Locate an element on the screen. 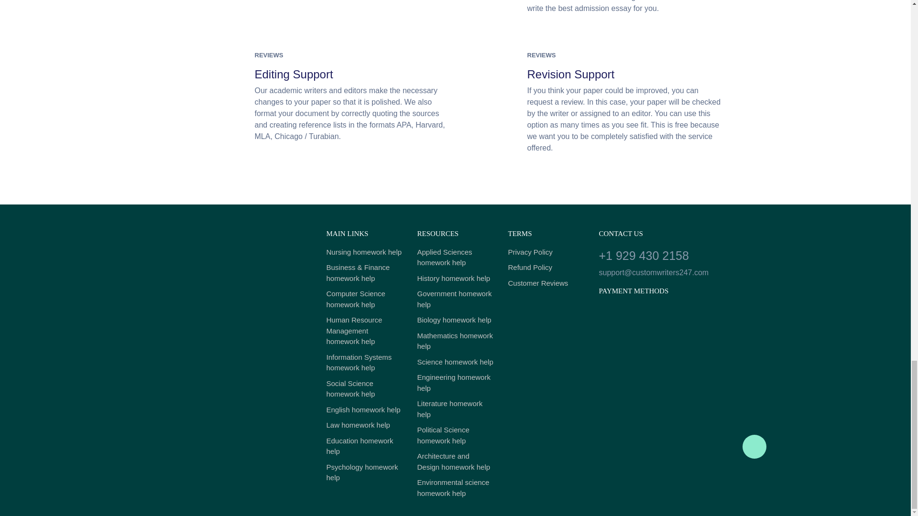 The height and width of the screenshot is (516, 918). History homework help is located at coordinates (455, 279).